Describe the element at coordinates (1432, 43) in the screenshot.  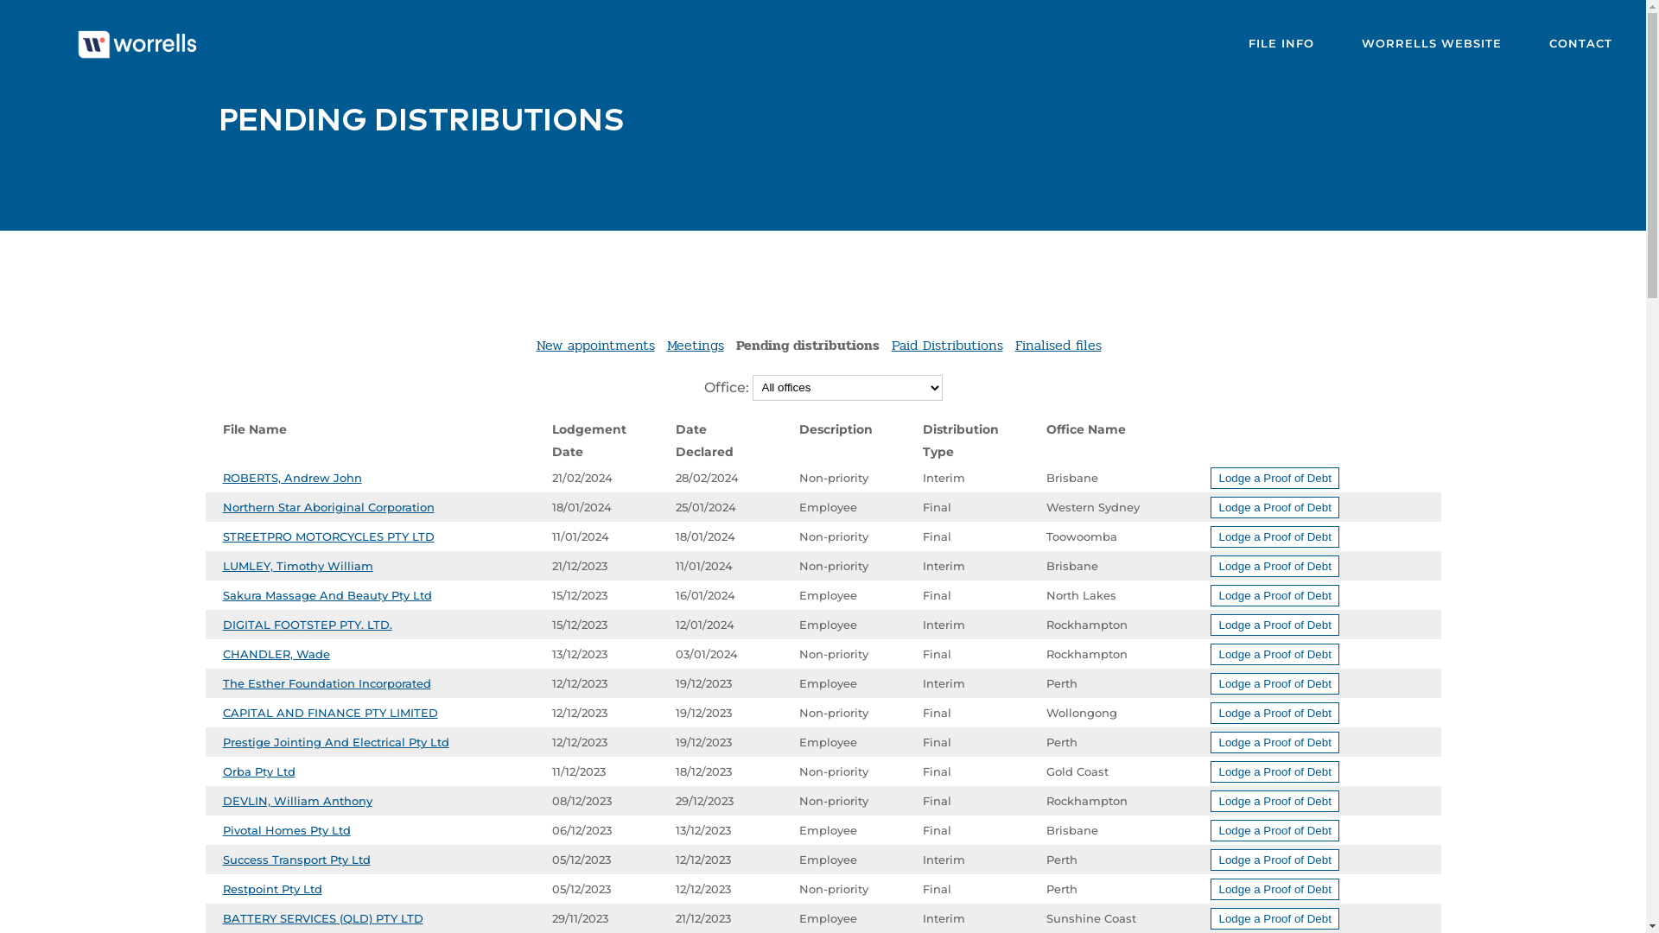
I see `WORRELLS WEBSITE` at that location.